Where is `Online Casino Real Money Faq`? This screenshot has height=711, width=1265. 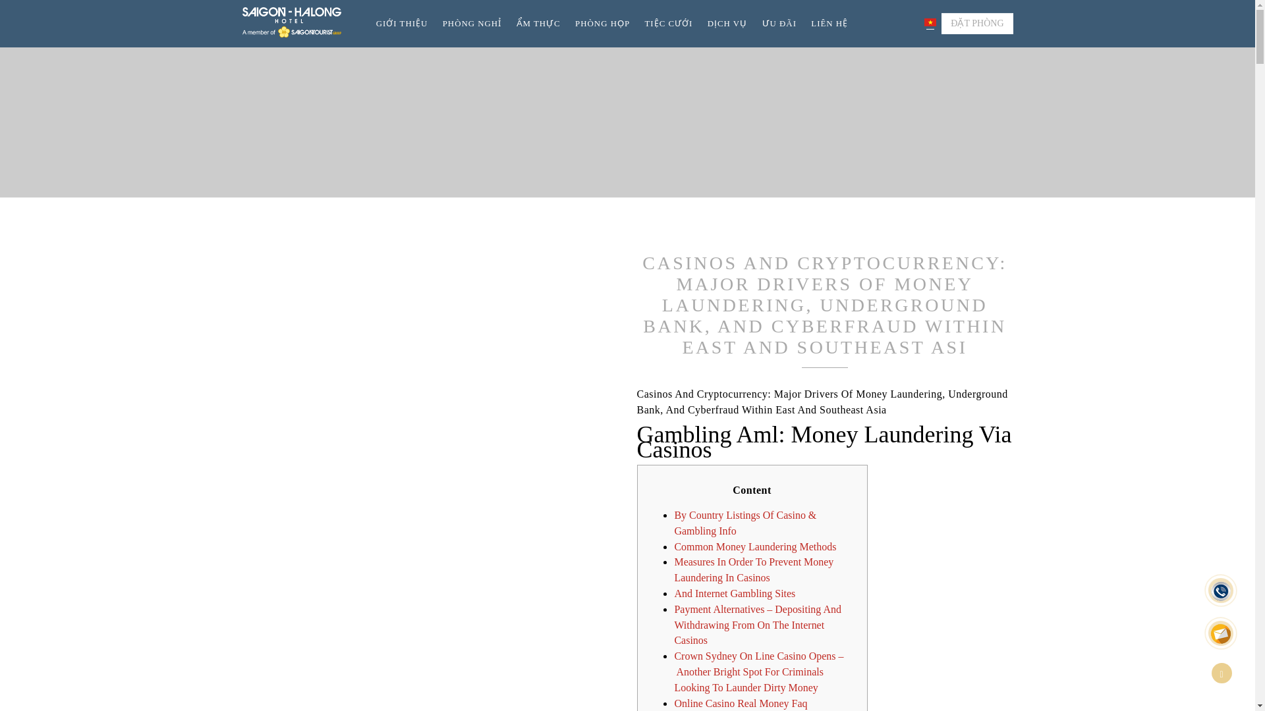
Online Casino Real Money Faq is located at coordinates (741, 703).